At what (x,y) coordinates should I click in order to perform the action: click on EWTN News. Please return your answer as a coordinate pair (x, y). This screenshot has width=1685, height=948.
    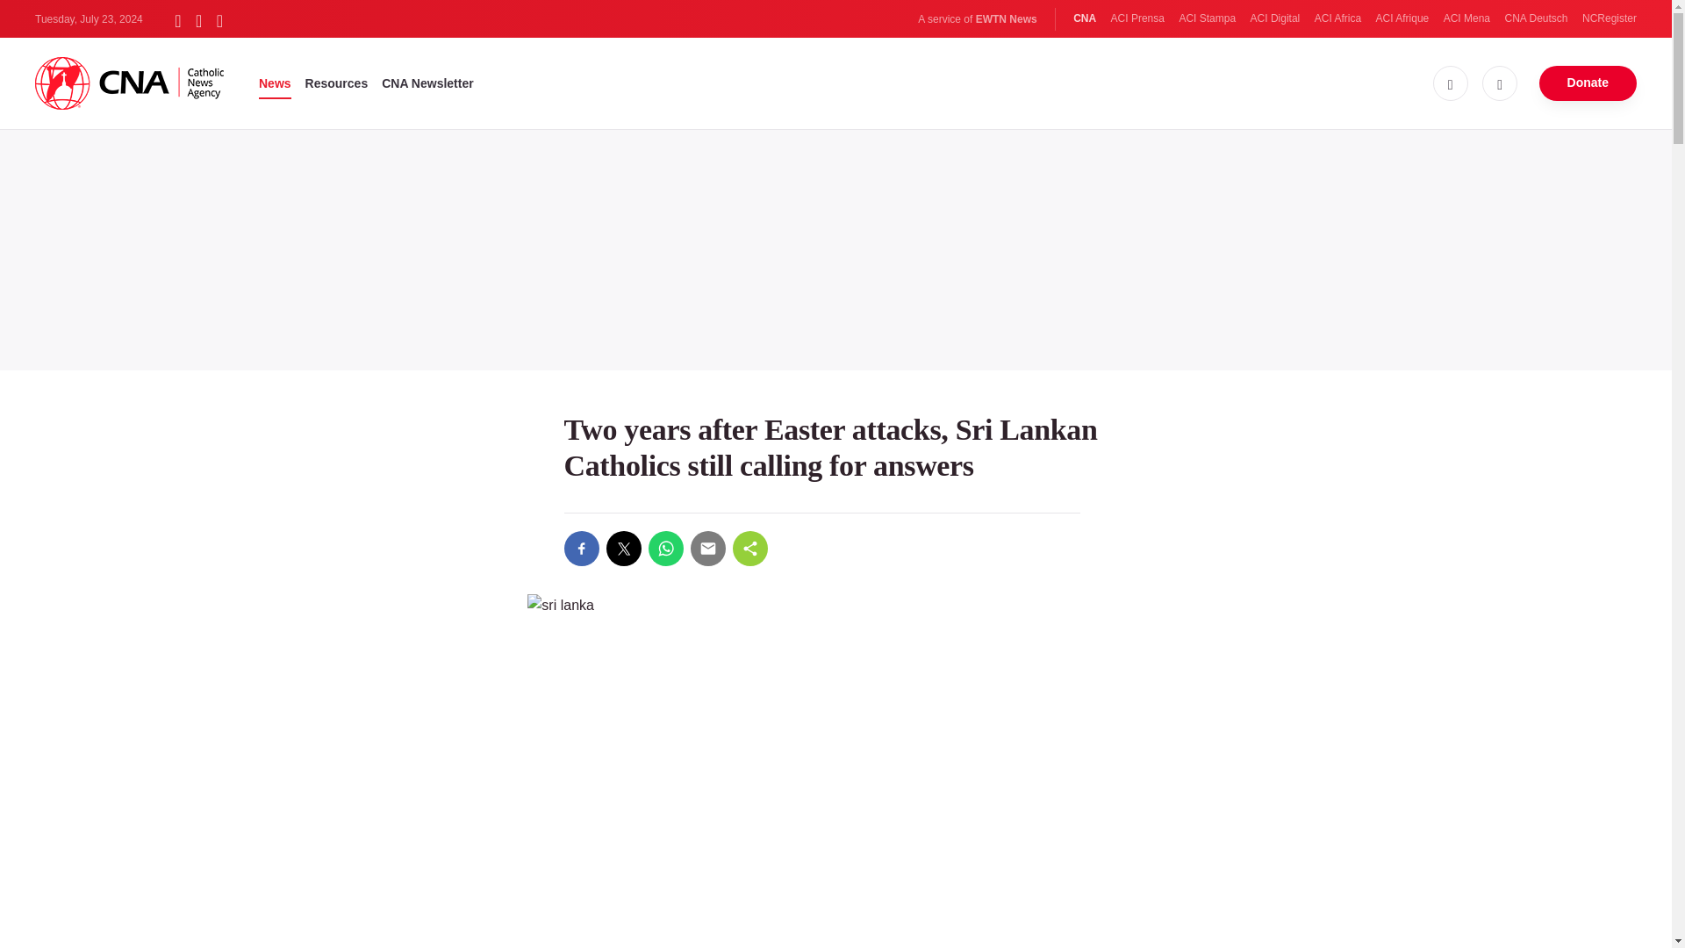
    Looking at the image, I should click on (1006, 19).